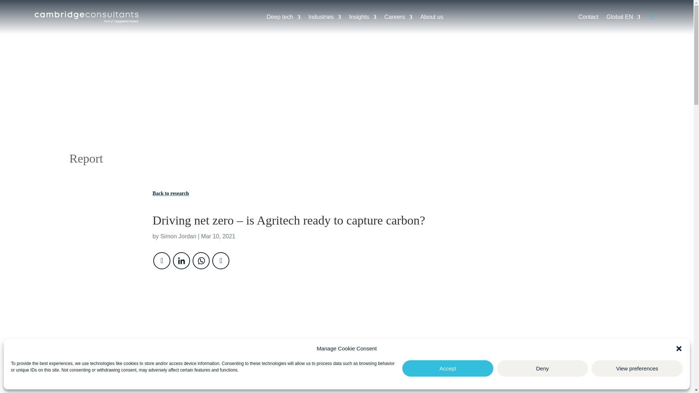 The height and width of the screenshot is (393, 699). Describe the element at coordinates (181, 261) in the screenshot. I see `Linkedin` at that location.